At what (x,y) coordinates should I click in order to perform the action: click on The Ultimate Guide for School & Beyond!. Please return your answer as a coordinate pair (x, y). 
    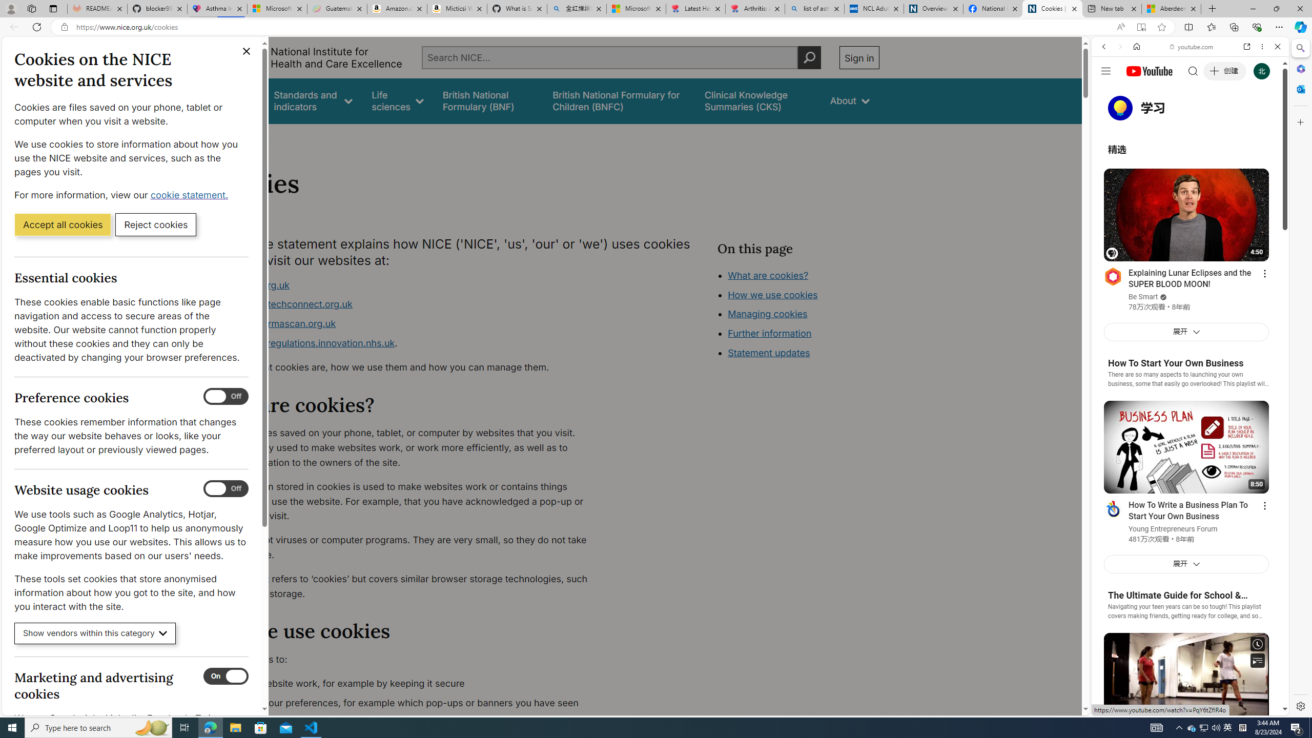
    Looking at the image, I should click on (1188, 596).